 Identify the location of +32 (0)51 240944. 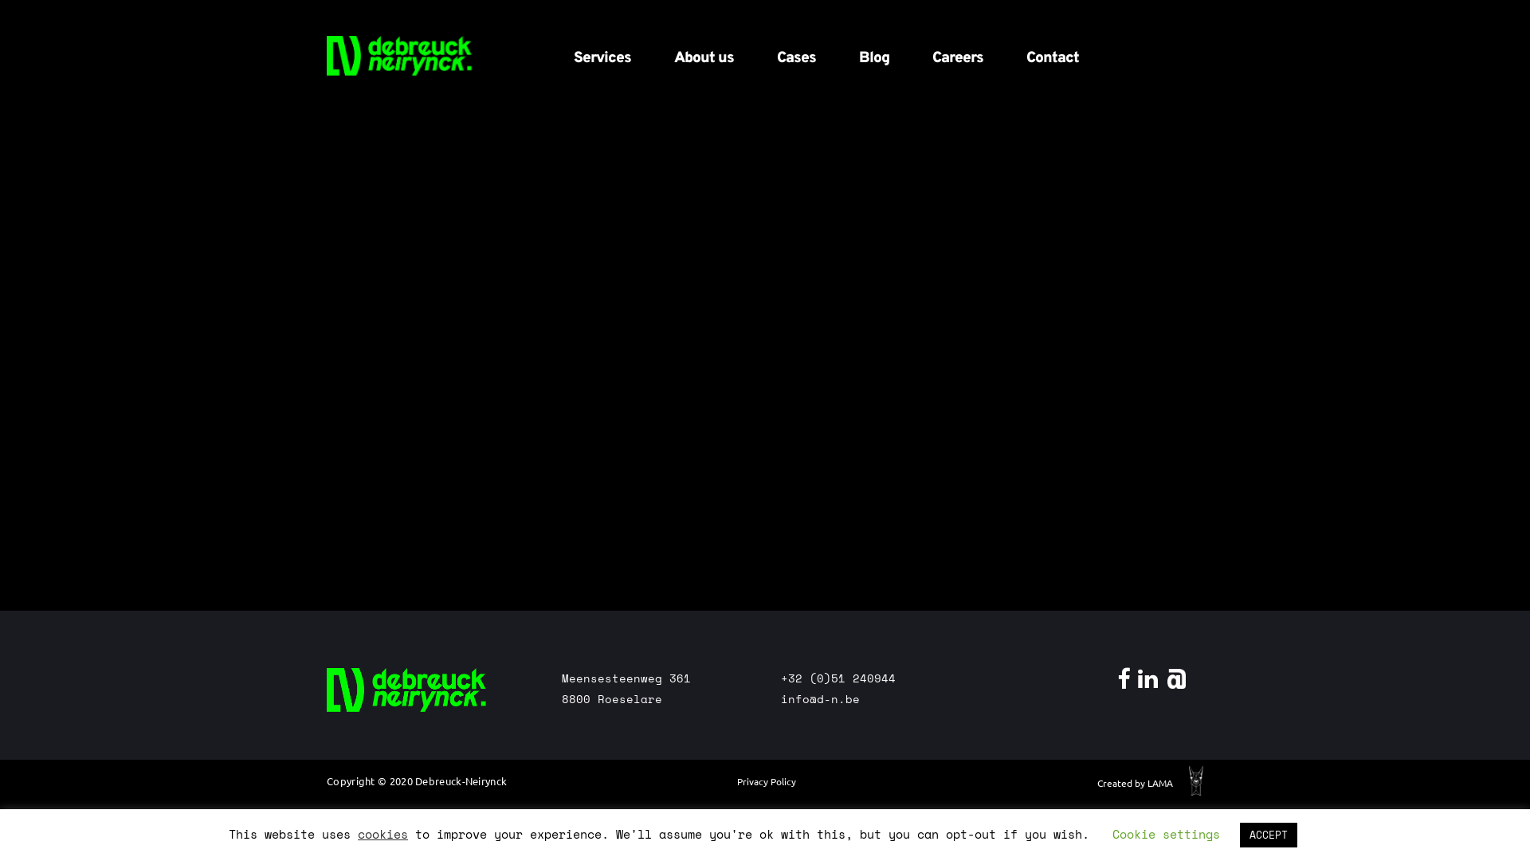
(838, 678).